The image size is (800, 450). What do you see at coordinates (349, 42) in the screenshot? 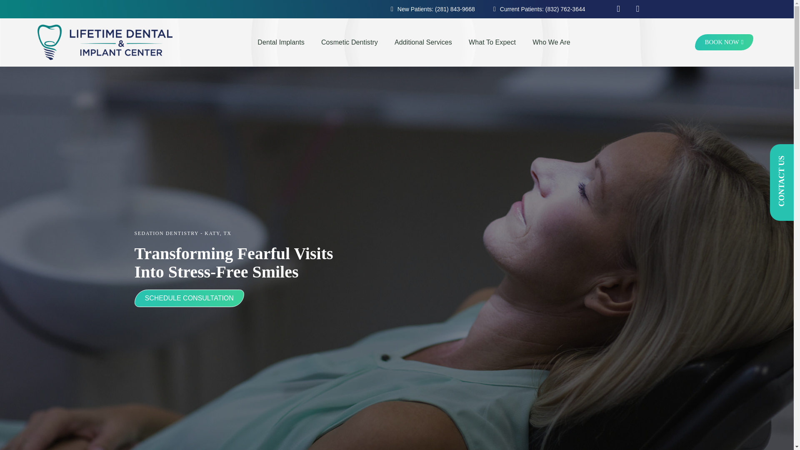
I see `Cosmetic Dentistry` at bounding box center [349, 42].